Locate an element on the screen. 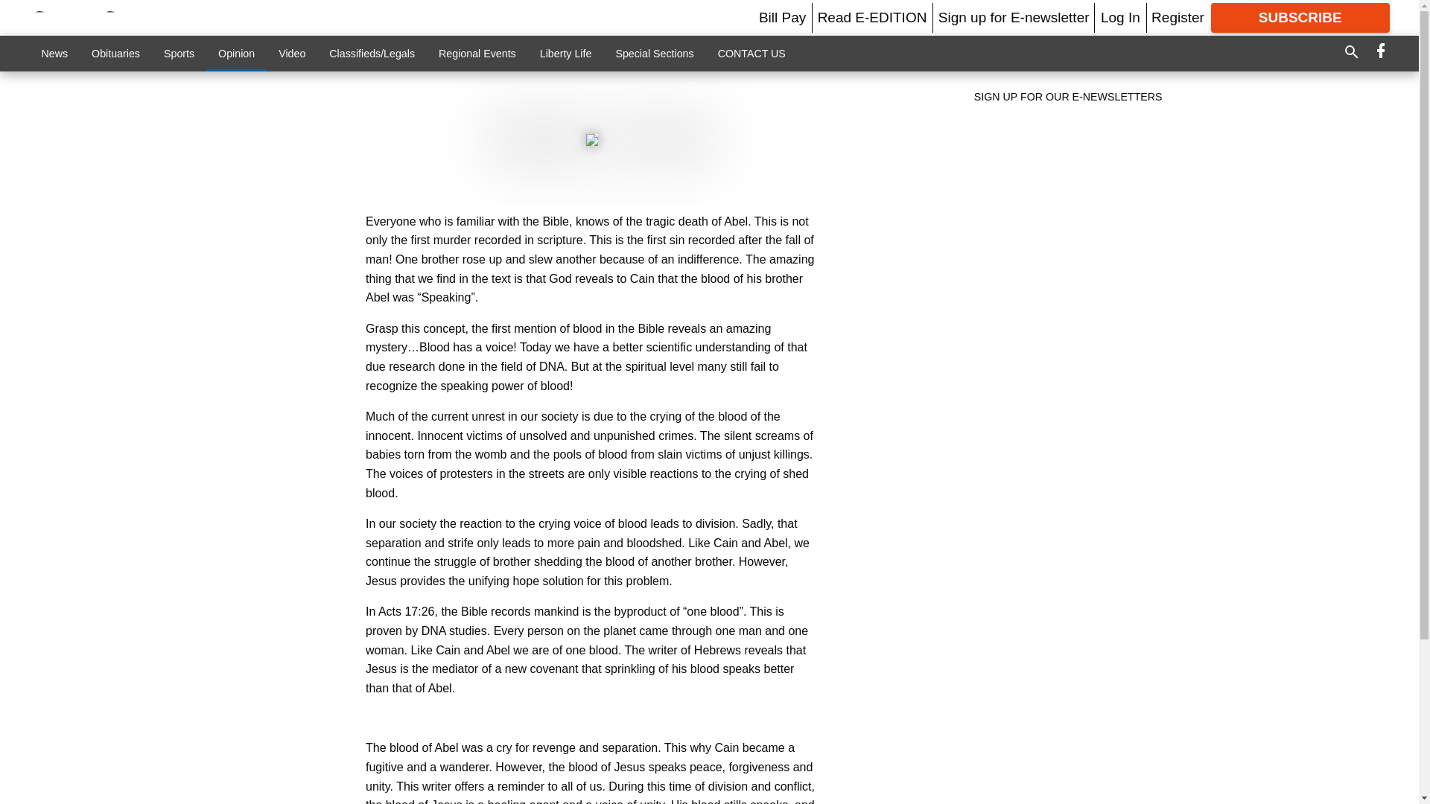 The height and width of the screenshot is (804, 1430). Read E-EDITION is located at coordinates (872, 17).